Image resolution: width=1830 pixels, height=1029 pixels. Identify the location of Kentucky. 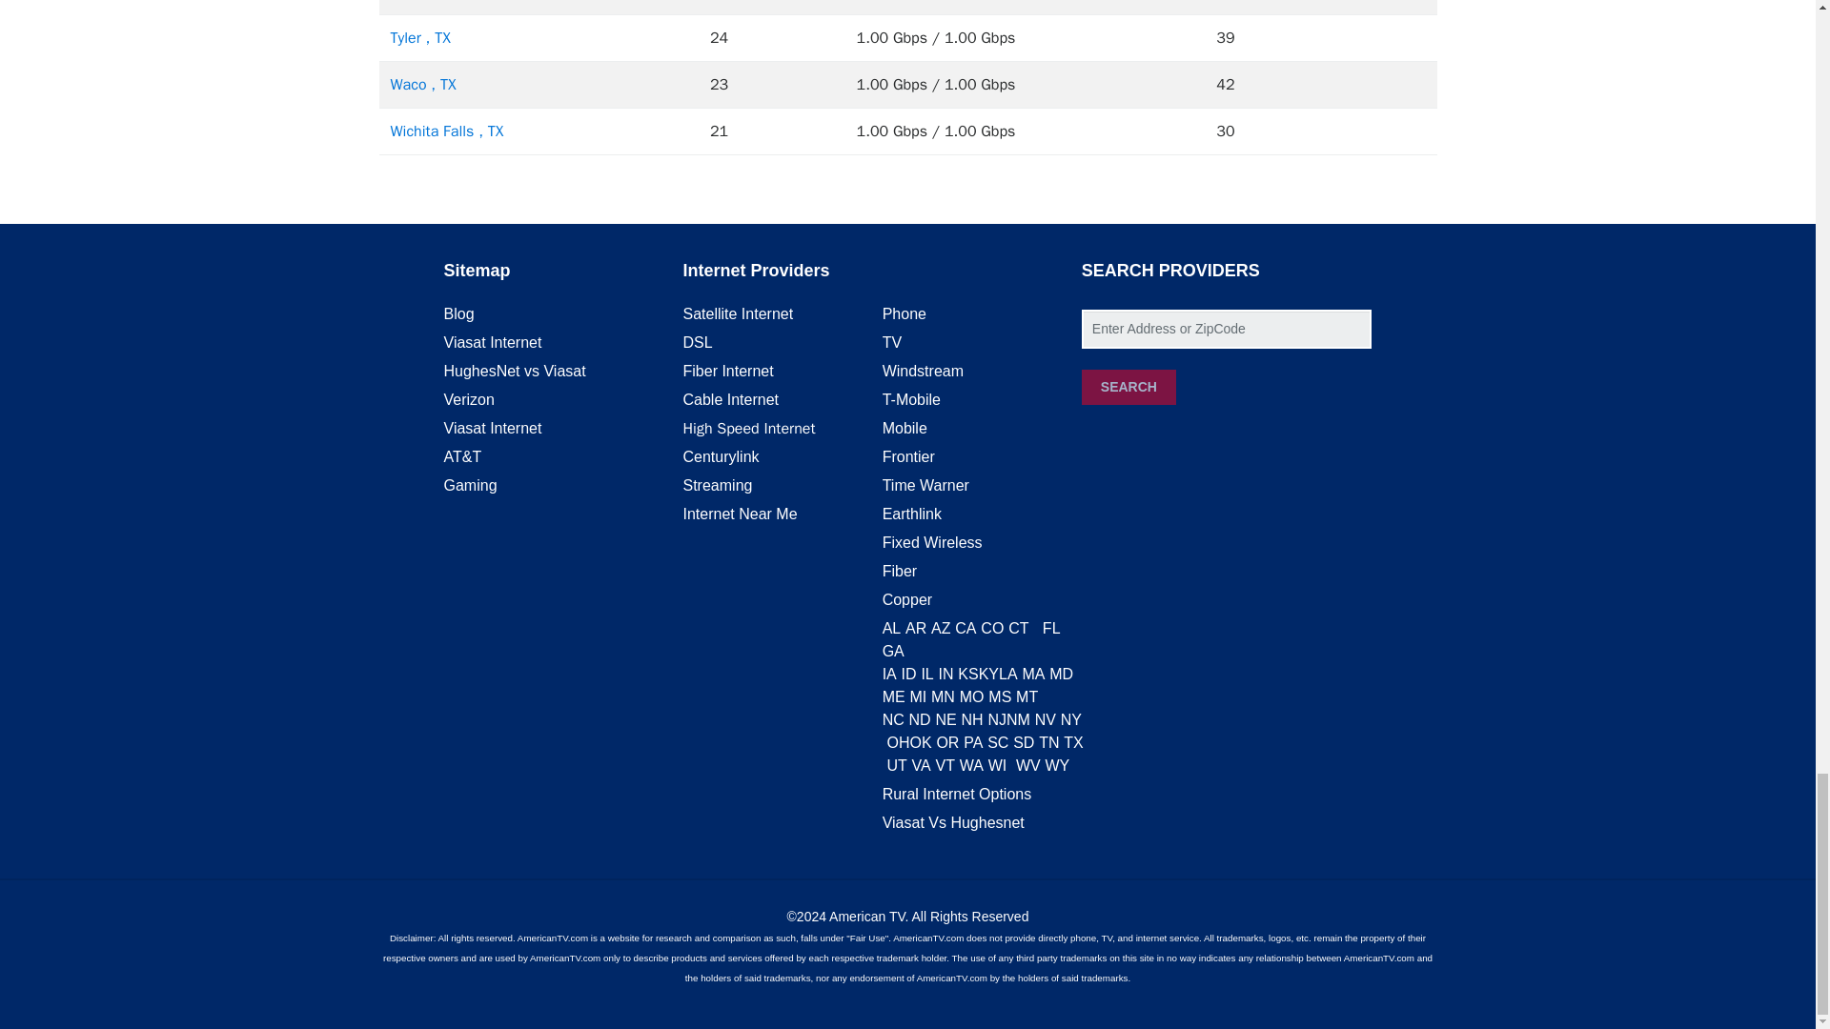
(989, 674).